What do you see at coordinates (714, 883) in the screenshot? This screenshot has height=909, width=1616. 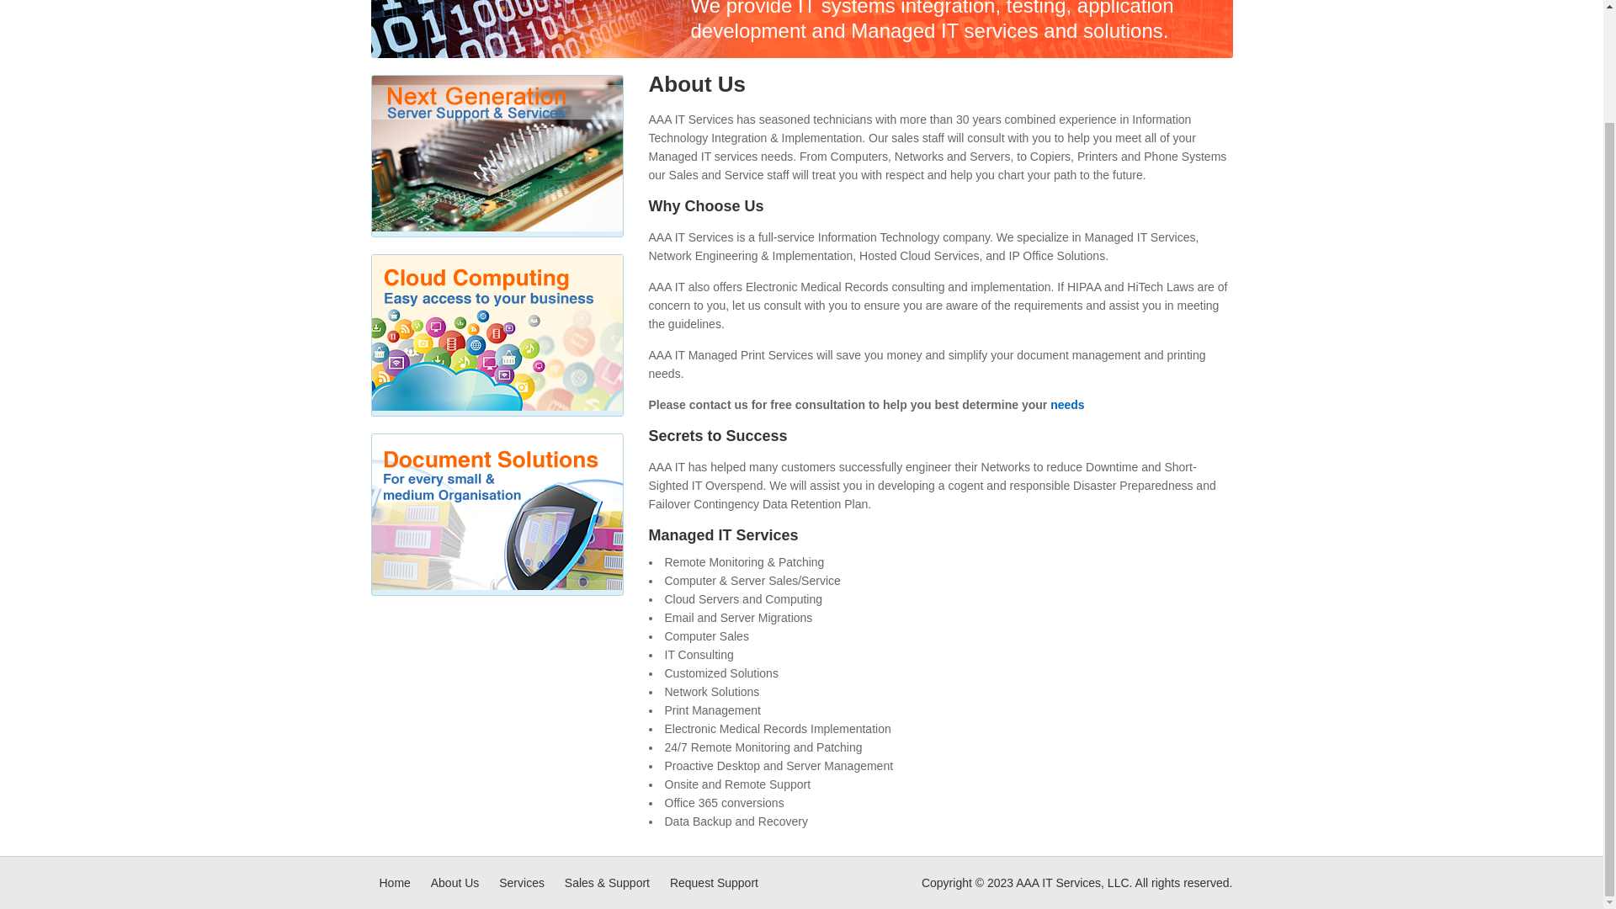 I see `Request Support` at bounding box center [714, 883].